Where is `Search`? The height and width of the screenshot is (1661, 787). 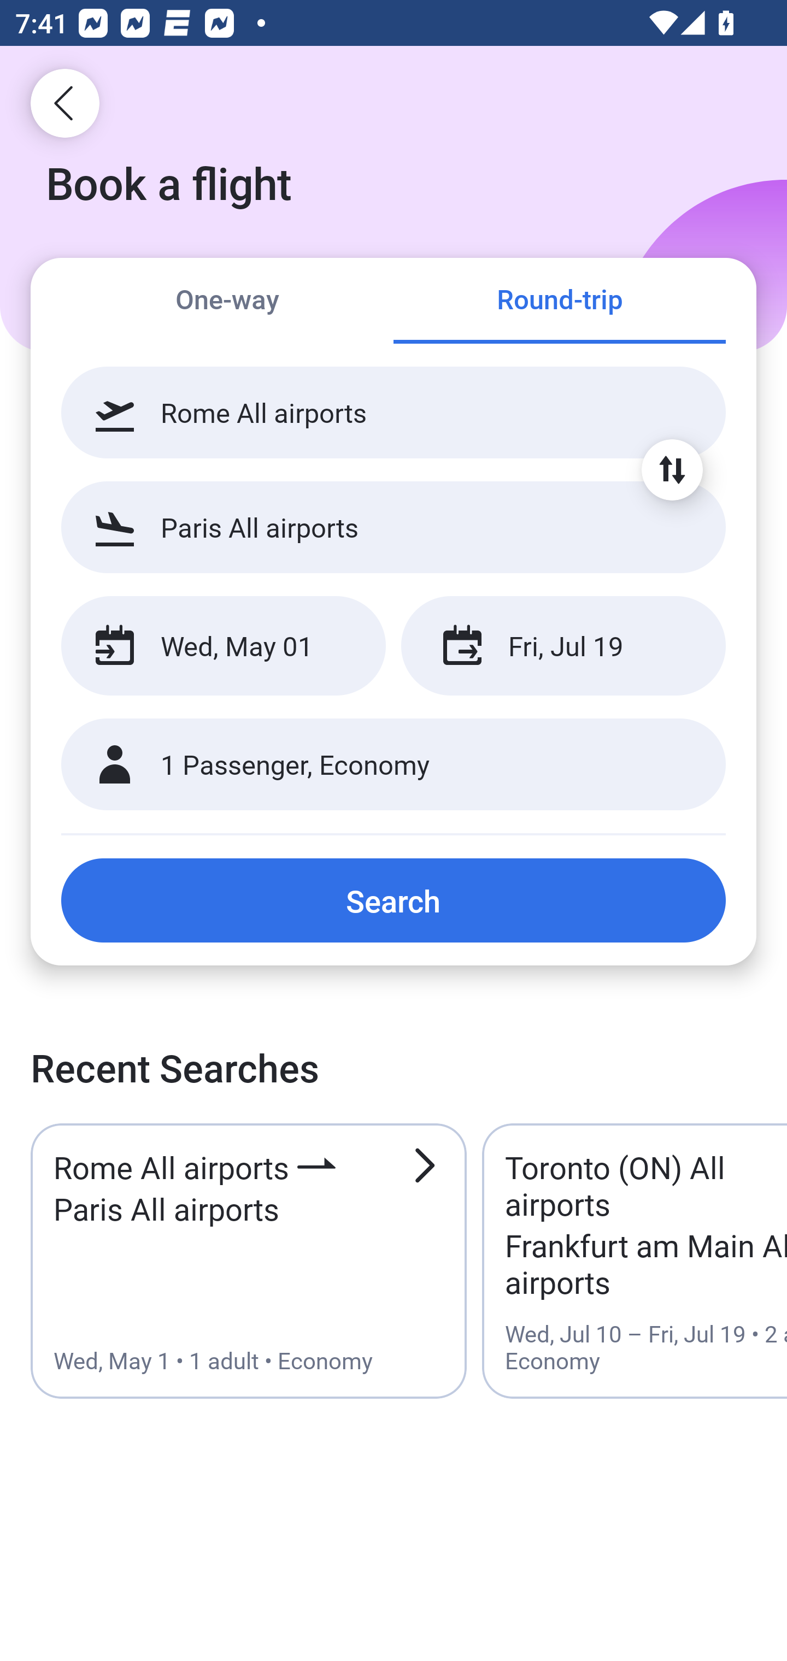 Search is located at coordinates (393, 900).